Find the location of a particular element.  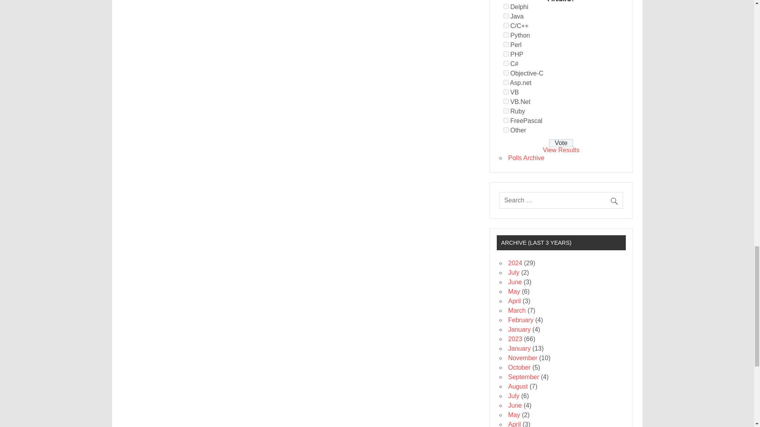

124 is located at coordinates (506, 6).